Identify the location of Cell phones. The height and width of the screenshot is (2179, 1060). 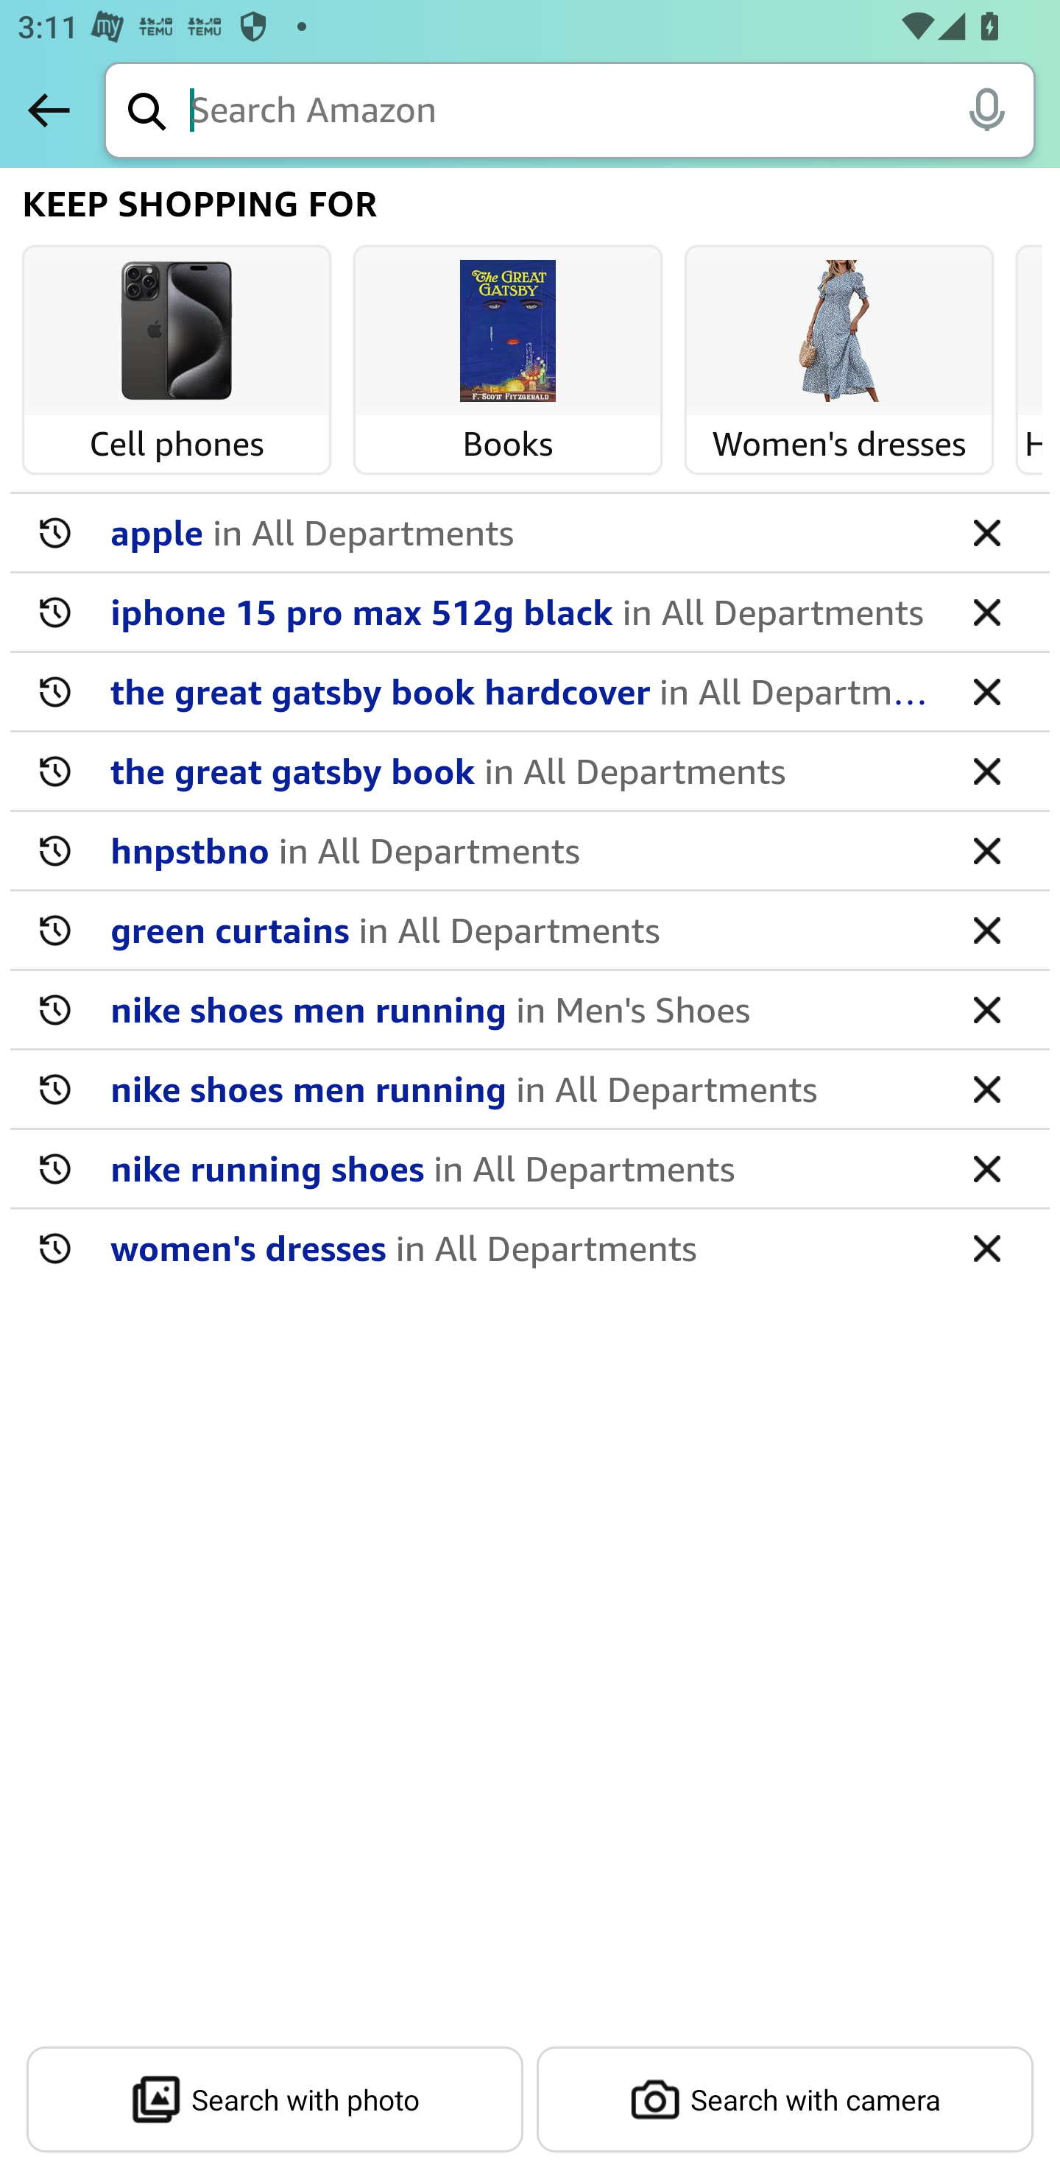
(177, 332).